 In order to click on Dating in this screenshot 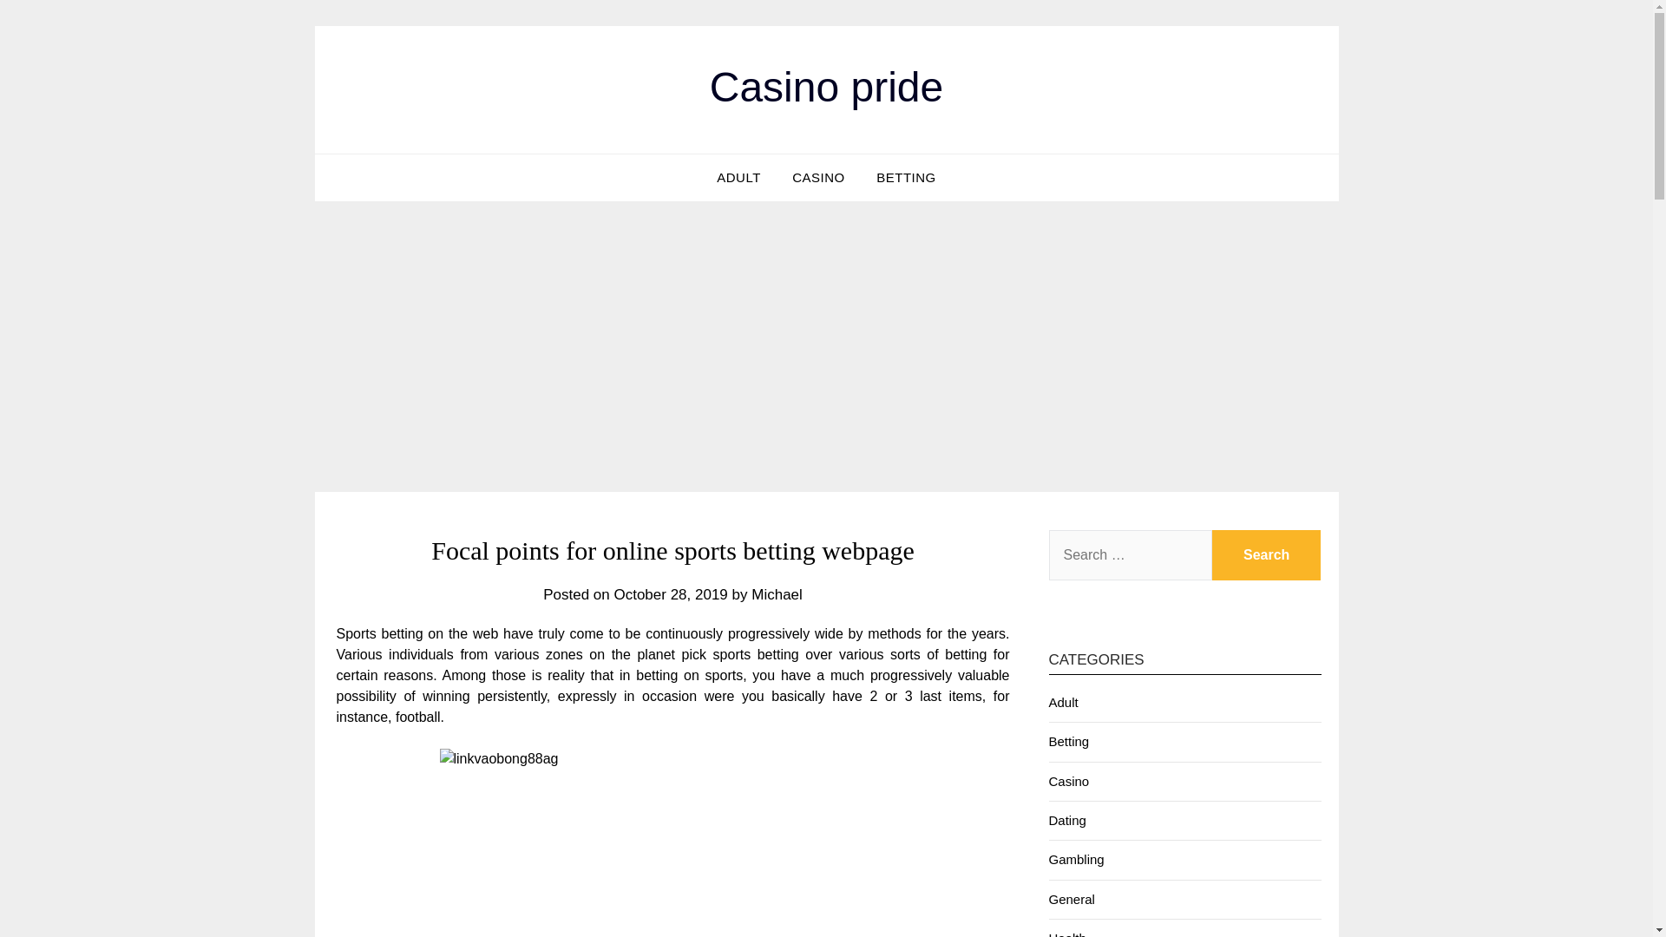, I will do `click(1066, 820)`.